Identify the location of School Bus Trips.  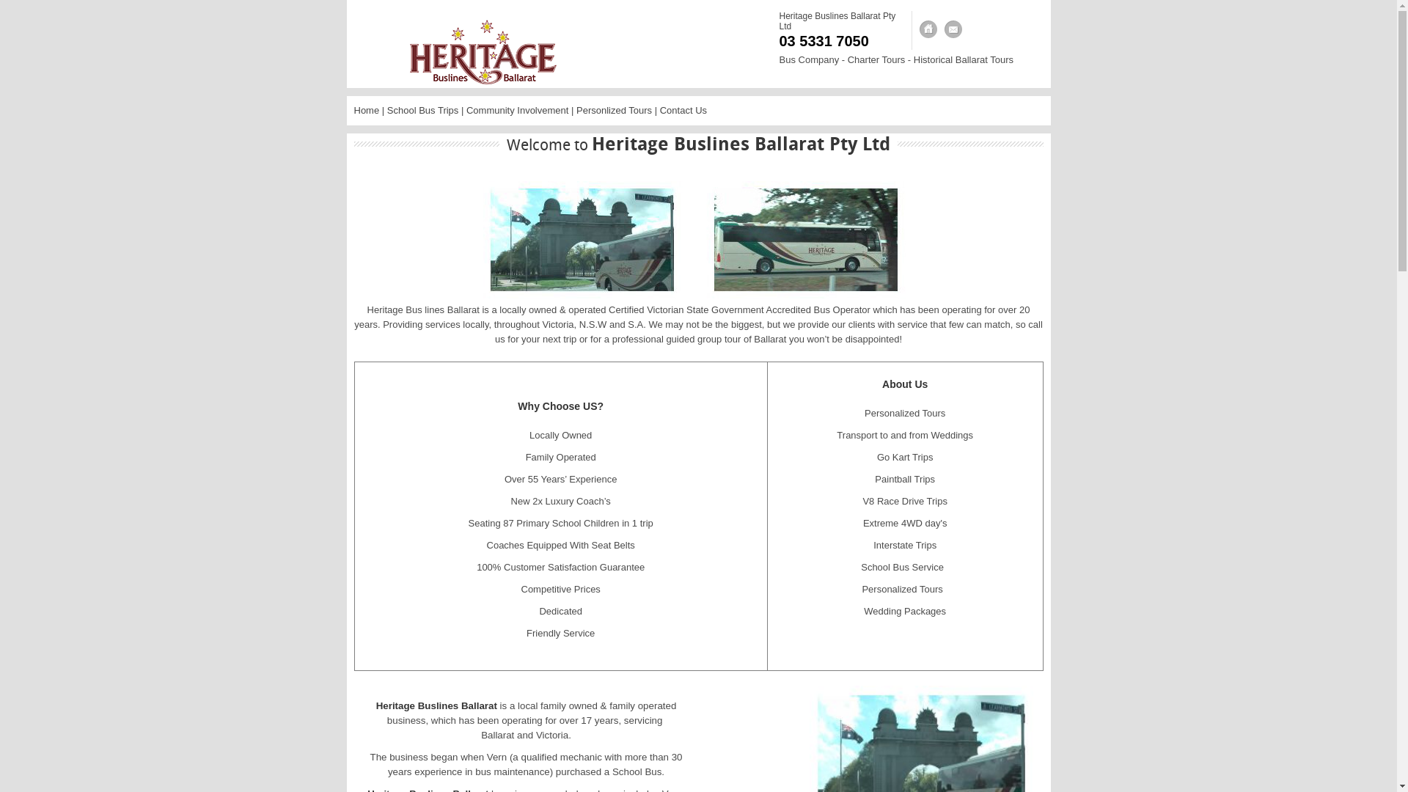
(423, 110).